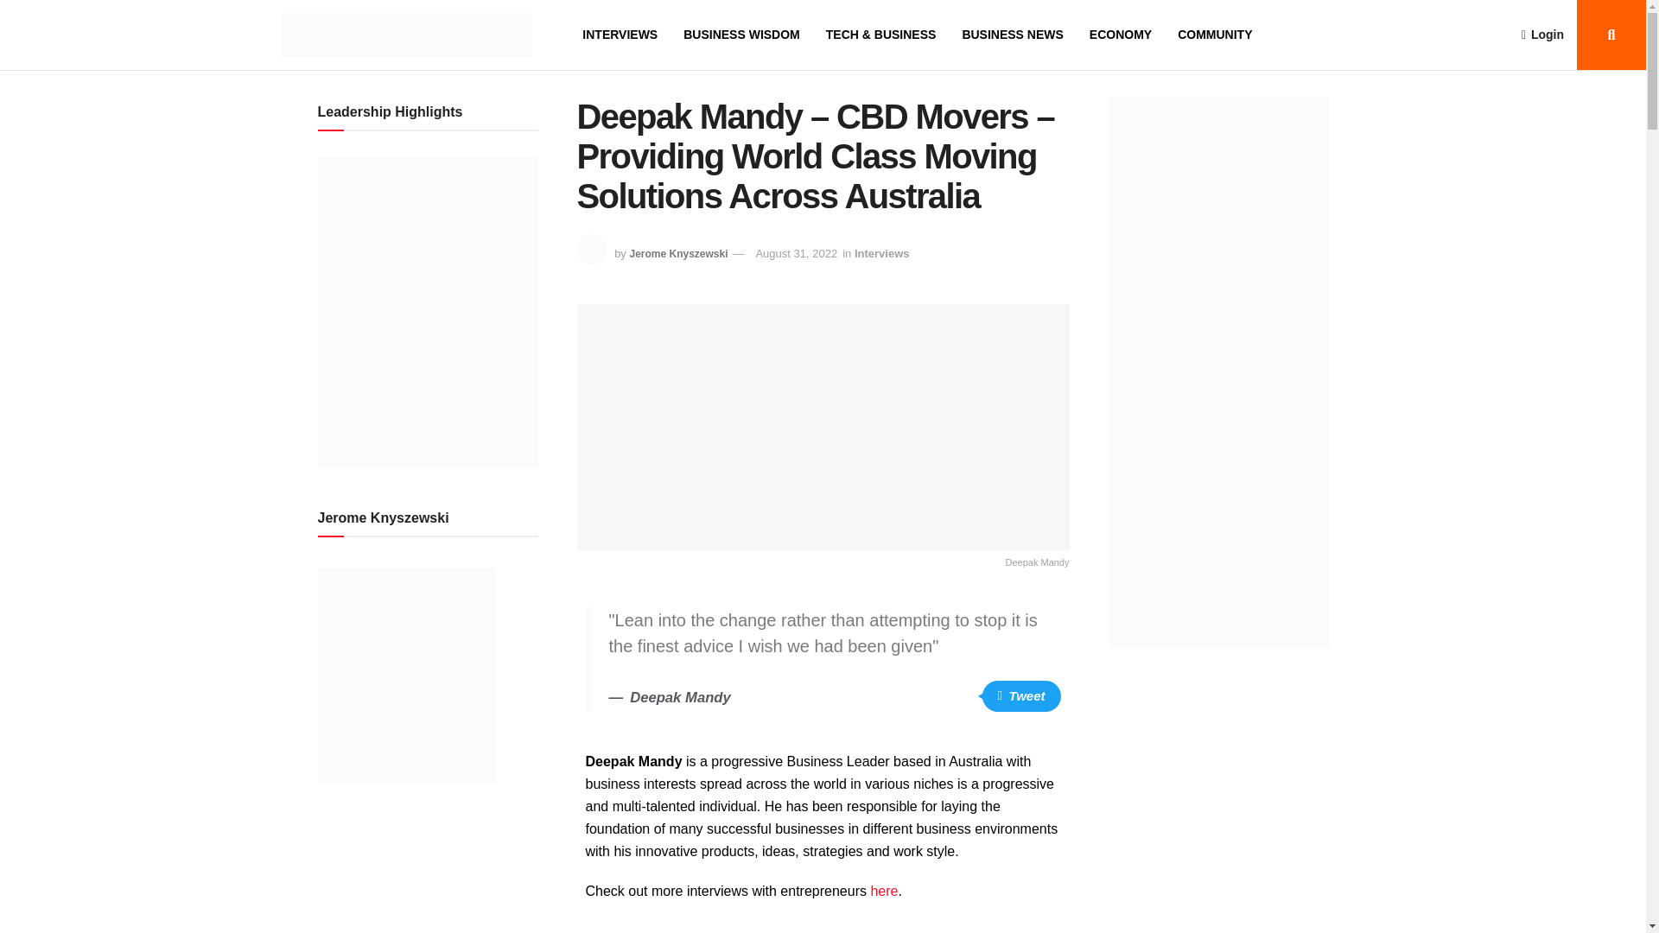 This screenshot has height=933, width=1659. Describe the element at coordinates (883, 891) in the screenshot. I see `here` at that location.